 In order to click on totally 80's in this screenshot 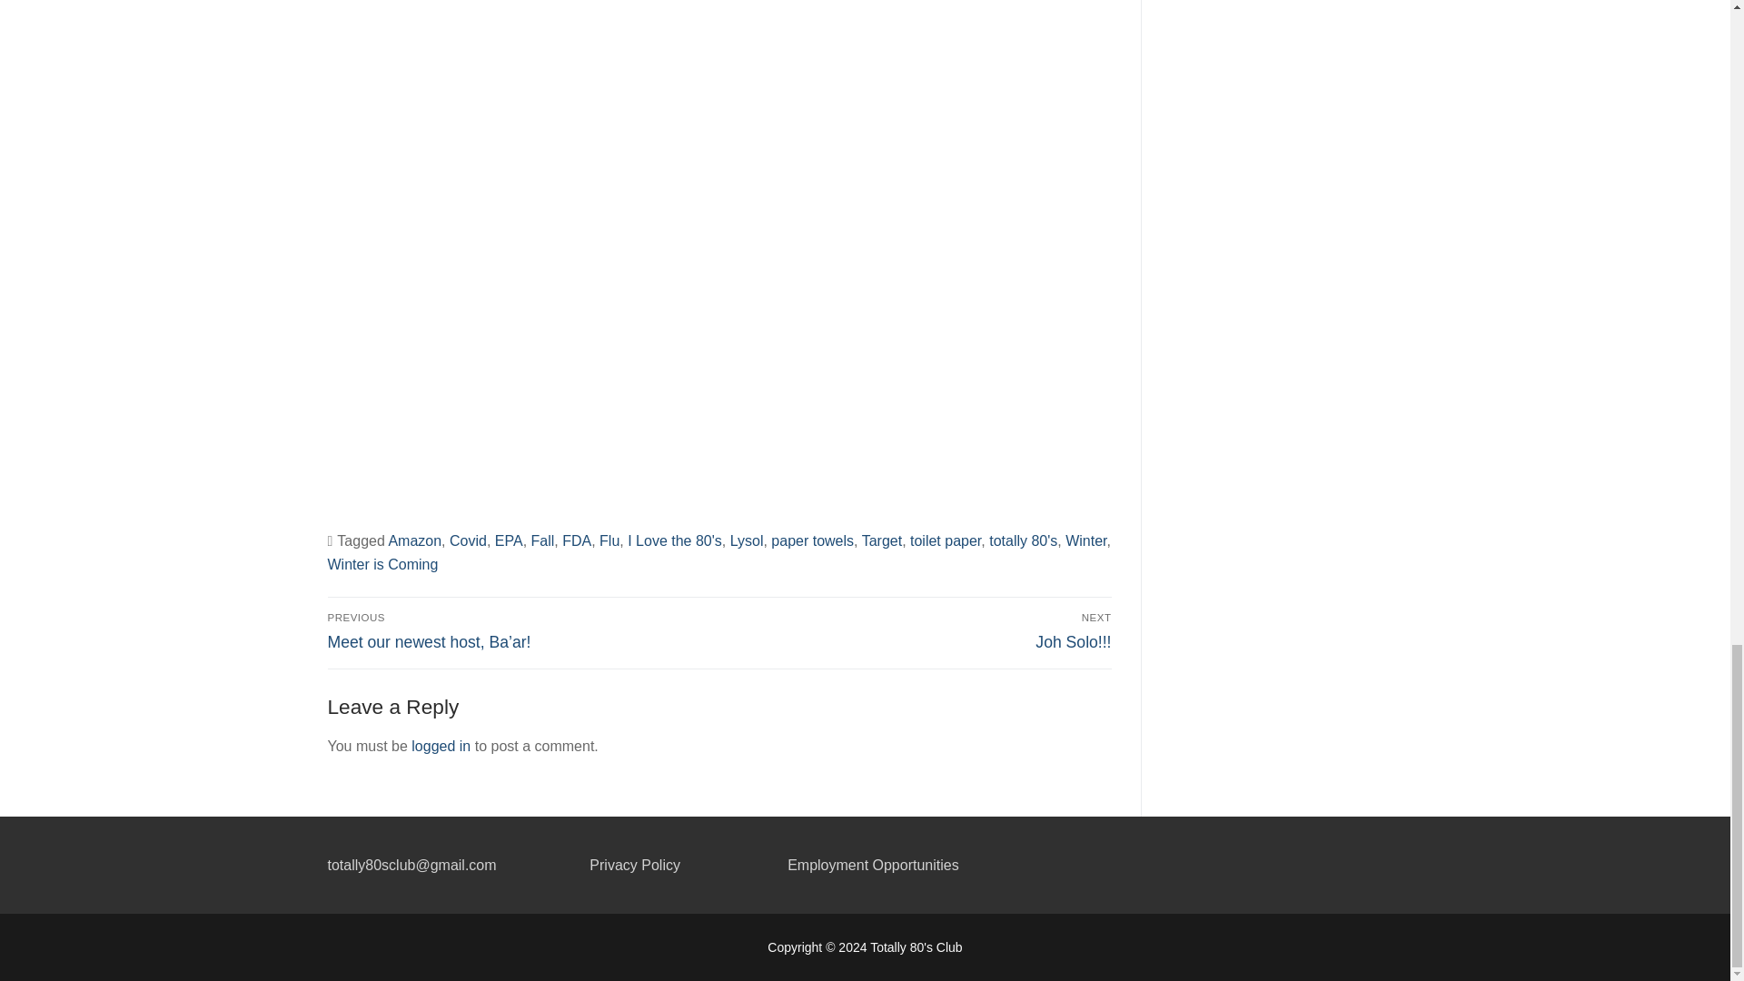, I will do `click(1023, 540)`.